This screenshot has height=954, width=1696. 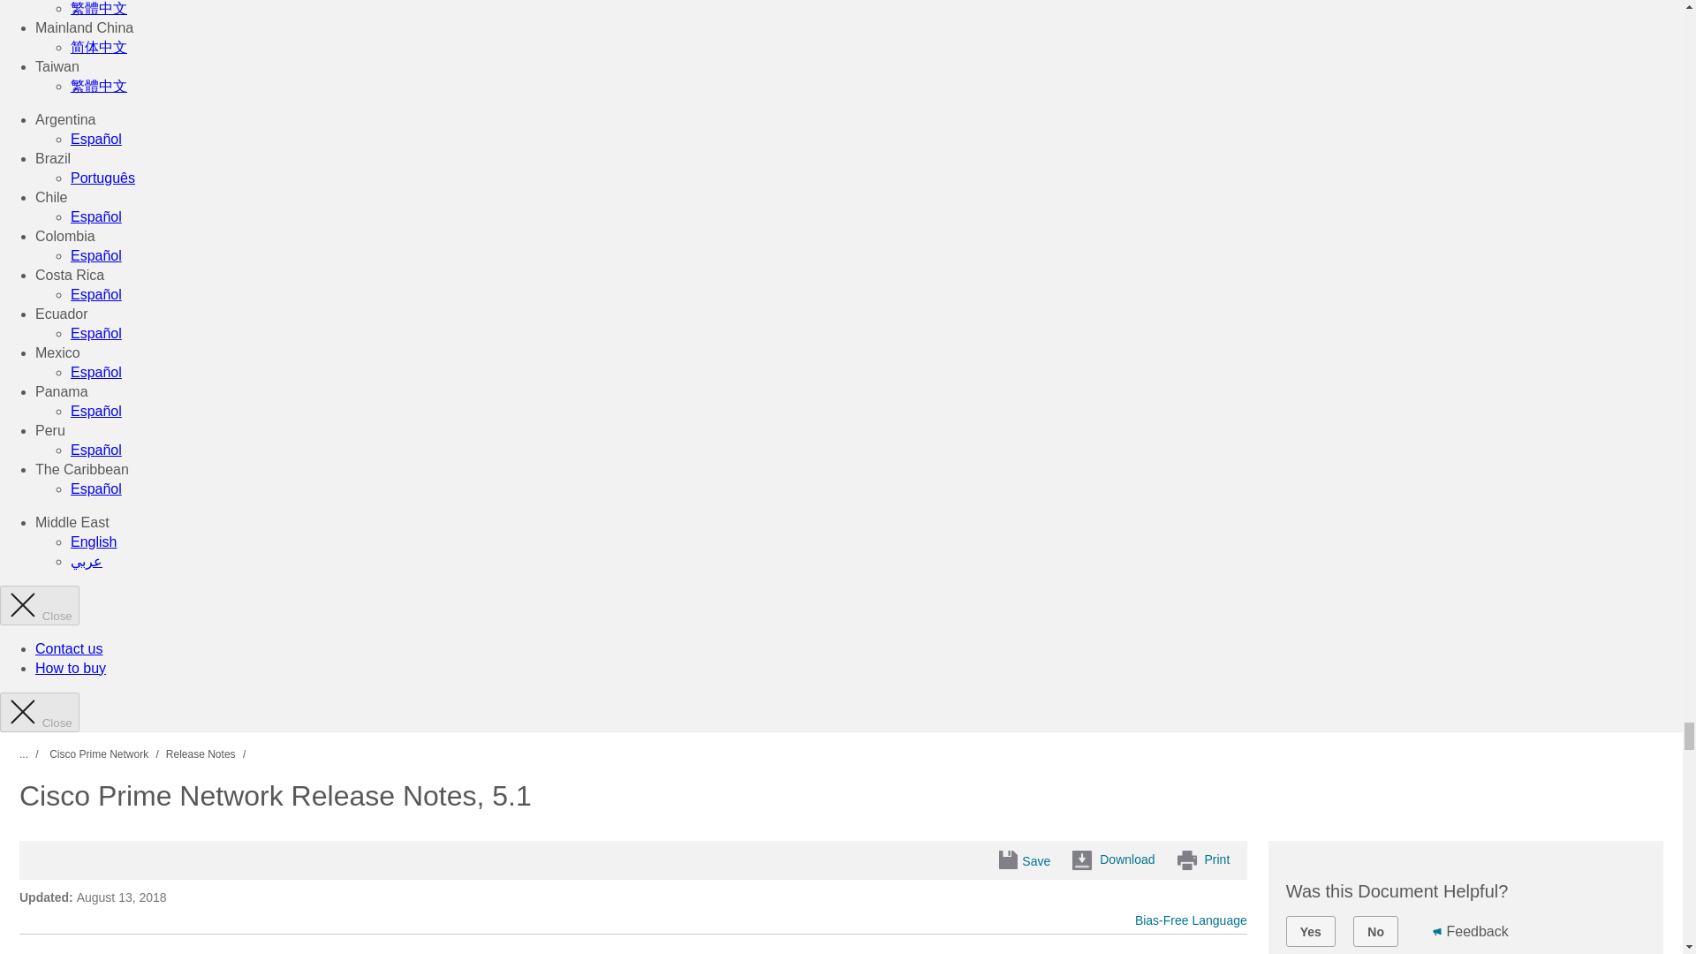 I want to click on Release Notes, so click(x=201, y=753).